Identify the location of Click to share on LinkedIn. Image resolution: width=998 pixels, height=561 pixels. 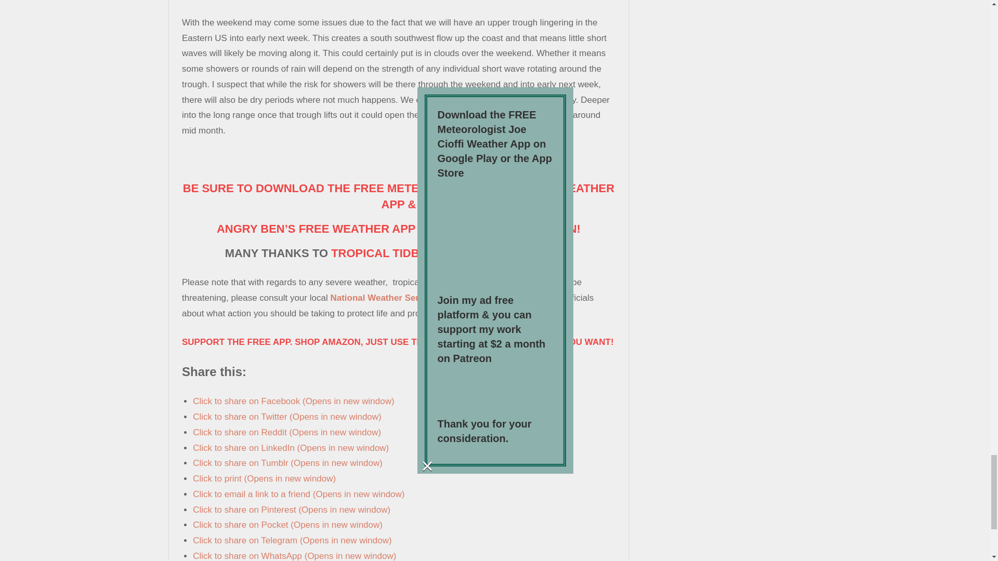
(291, 448).